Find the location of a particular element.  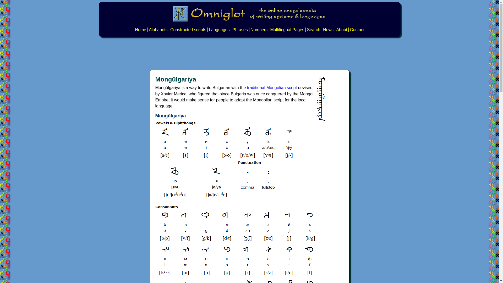

Search is located at coordinates (314, 30).